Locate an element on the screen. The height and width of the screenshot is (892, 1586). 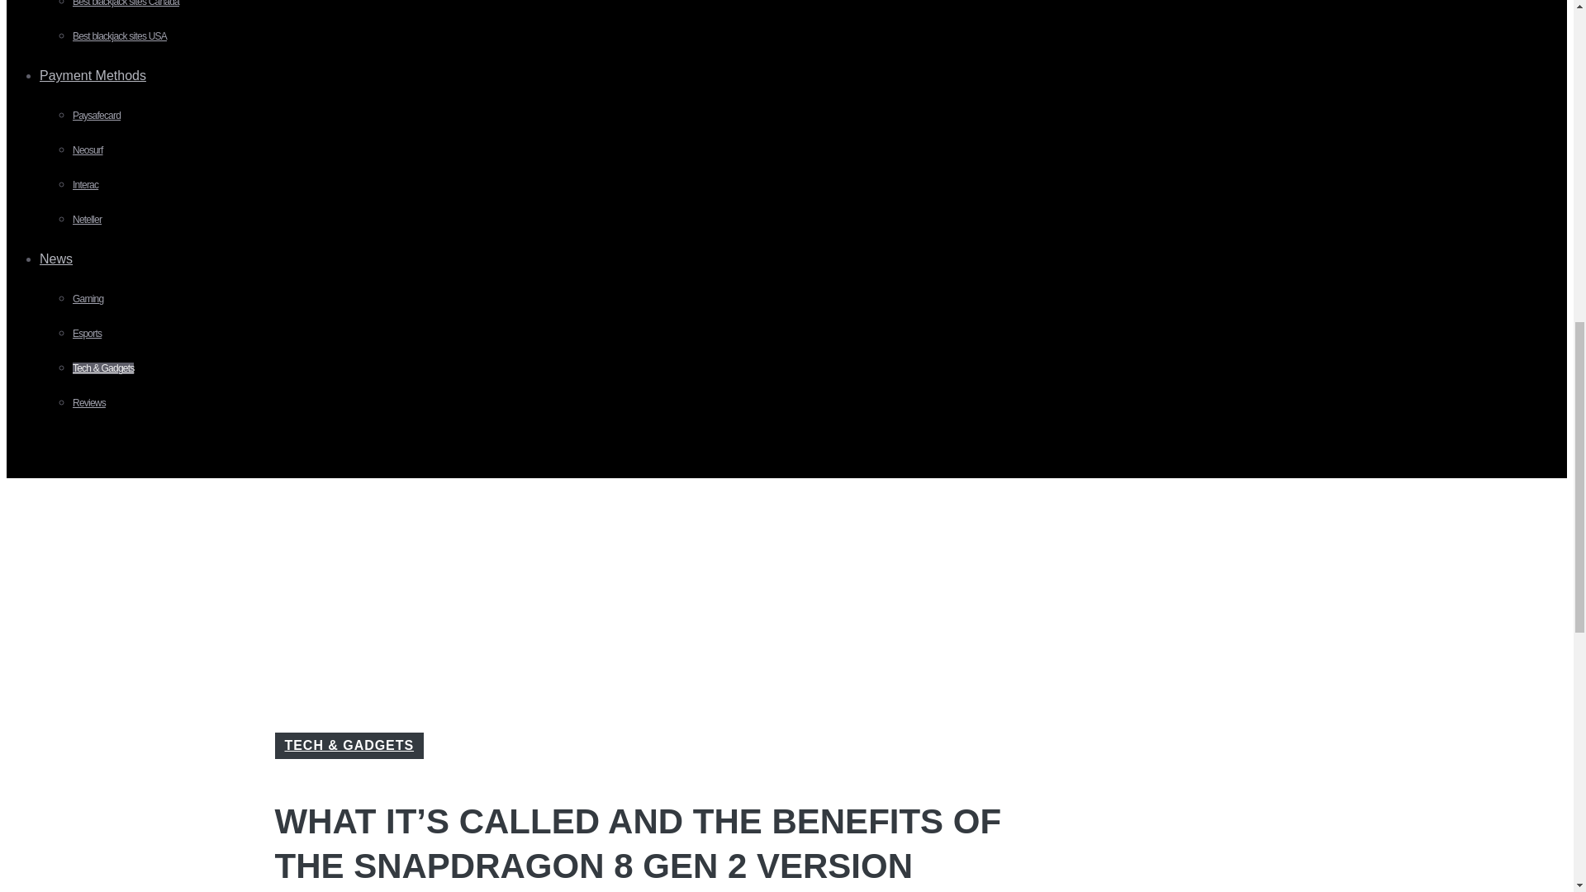
Interac is located at coordinates (86, 185).